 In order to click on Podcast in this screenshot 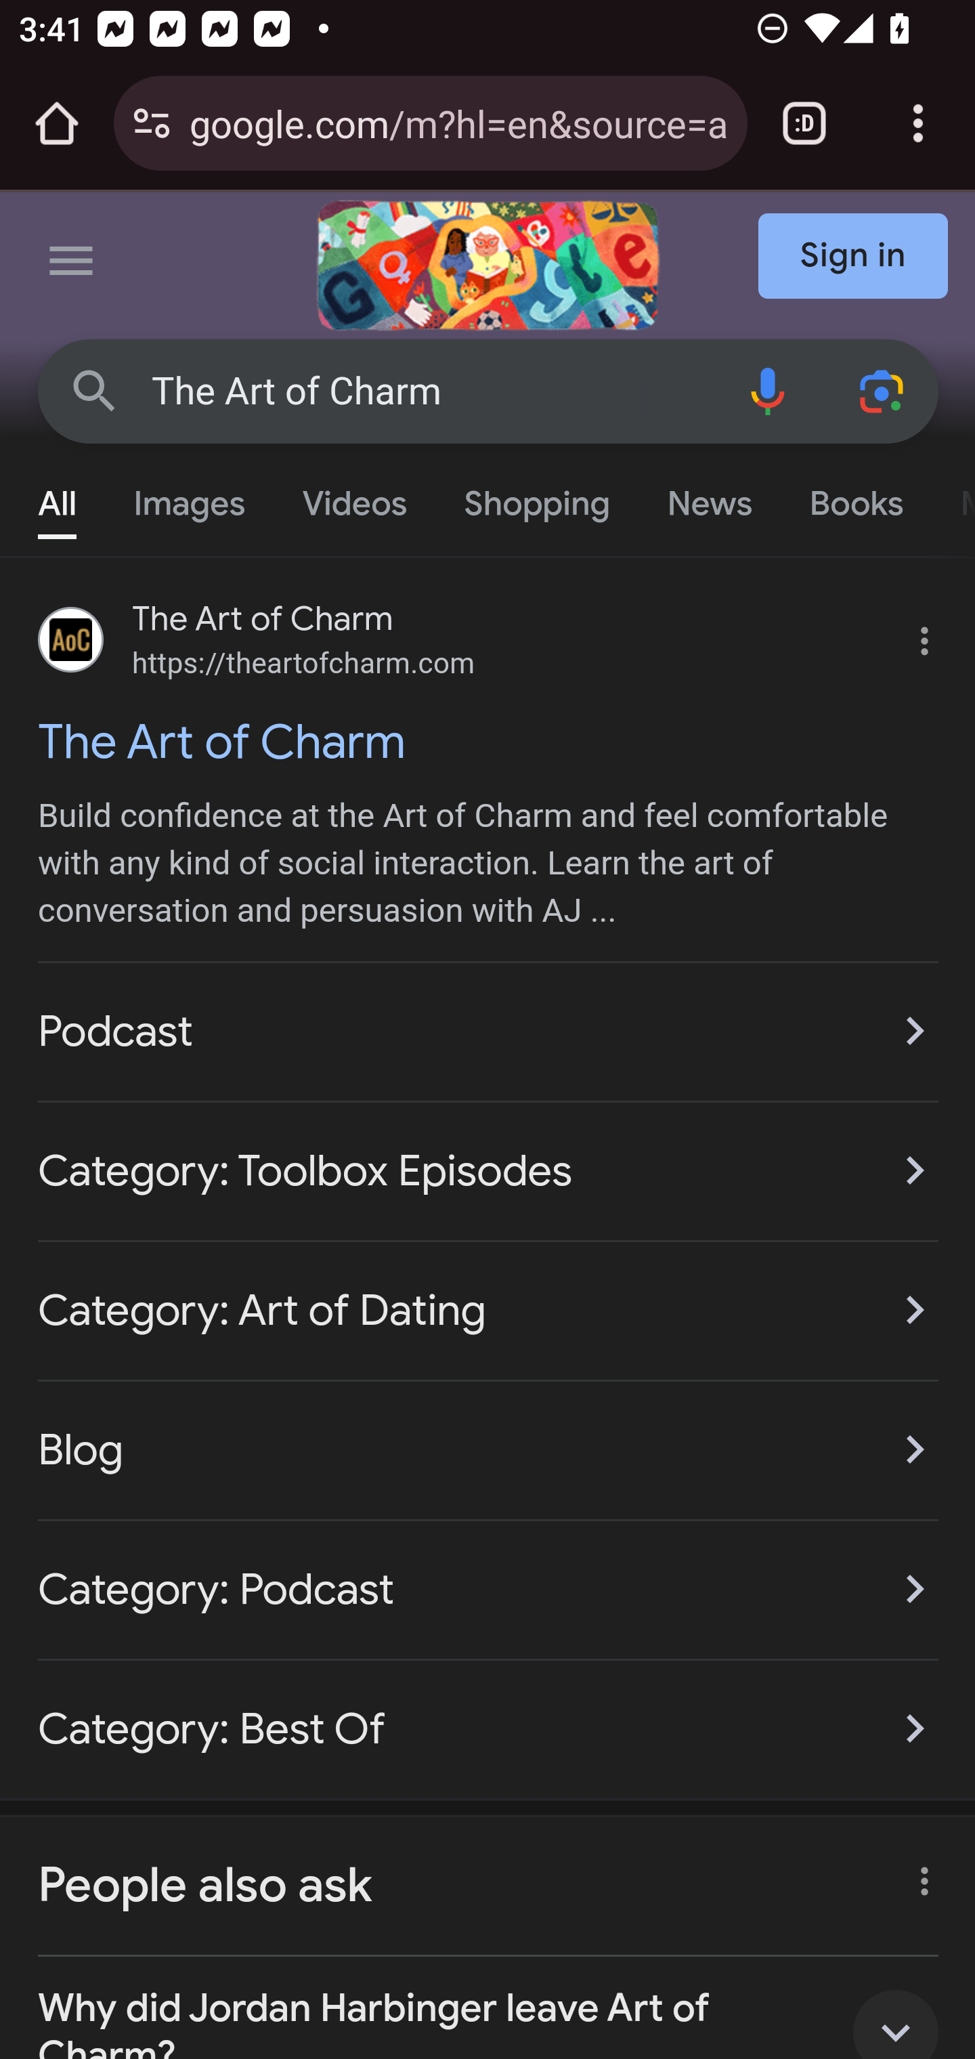, I will do `click(489, 1031)`.